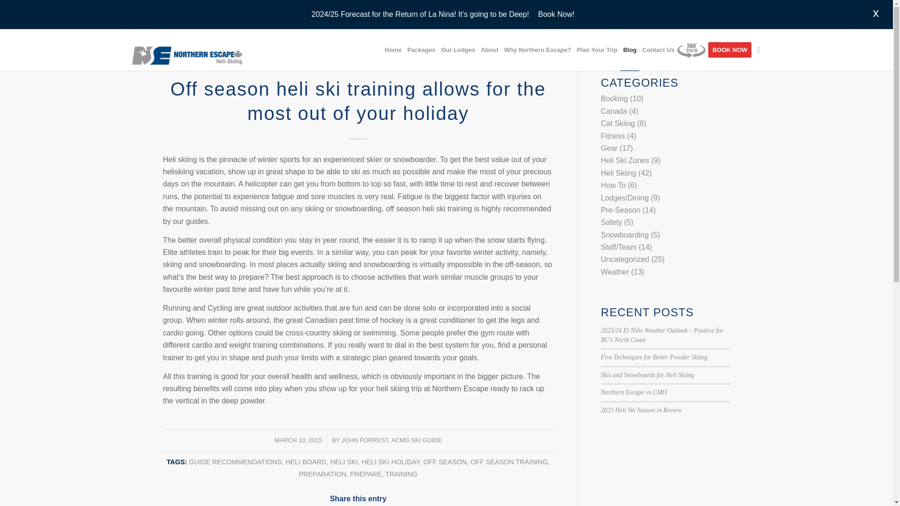 The image size is (900, 506). Describe the element at coordinates (556, 14) in the screenshot. I see `Book Now!` at that location.